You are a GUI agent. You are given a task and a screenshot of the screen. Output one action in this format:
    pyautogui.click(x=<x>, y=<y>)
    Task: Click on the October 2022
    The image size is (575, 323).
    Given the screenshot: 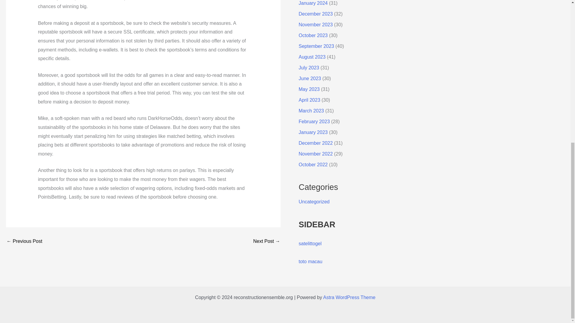 What is the action you would take?
    pyautogui.click(x=313, y=164)
    